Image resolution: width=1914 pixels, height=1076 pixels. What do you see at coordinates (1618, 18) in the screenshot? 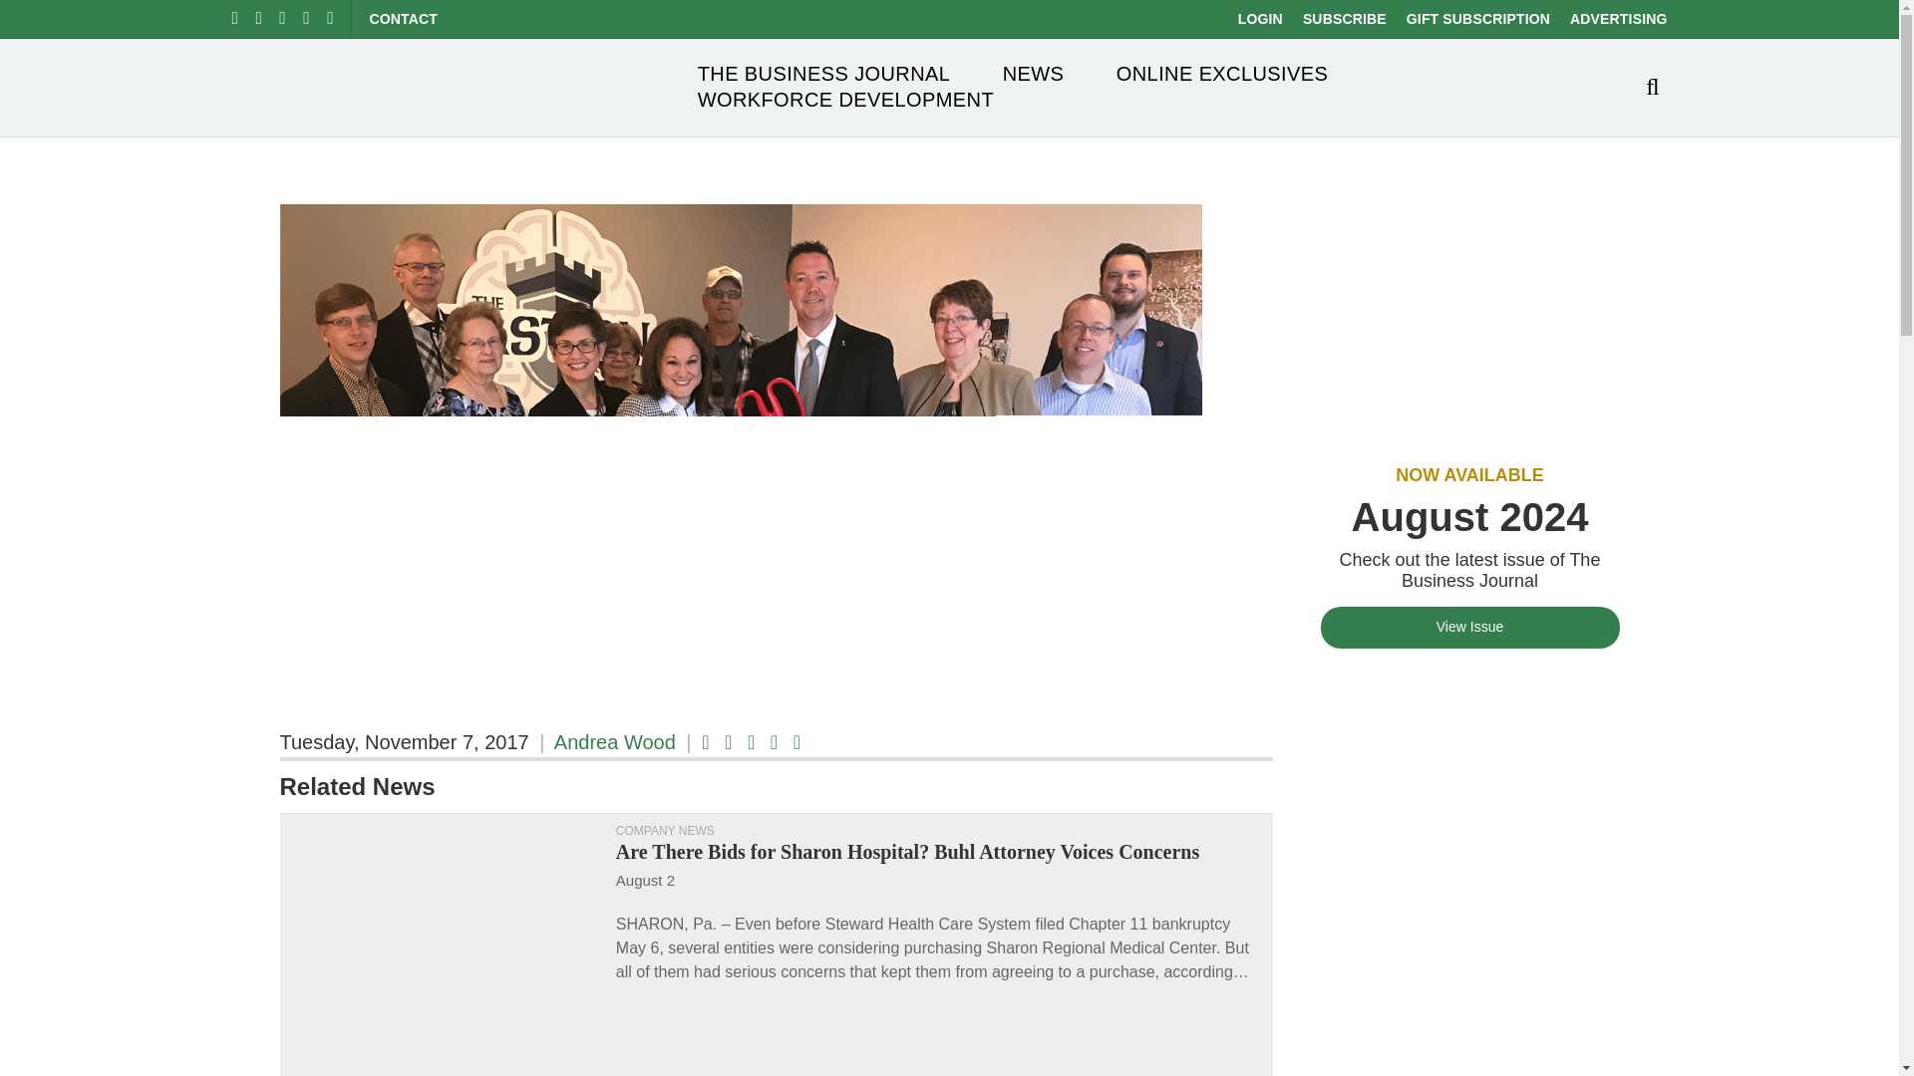
I see `ADVERTISING` at bounding box center [1618, 18].